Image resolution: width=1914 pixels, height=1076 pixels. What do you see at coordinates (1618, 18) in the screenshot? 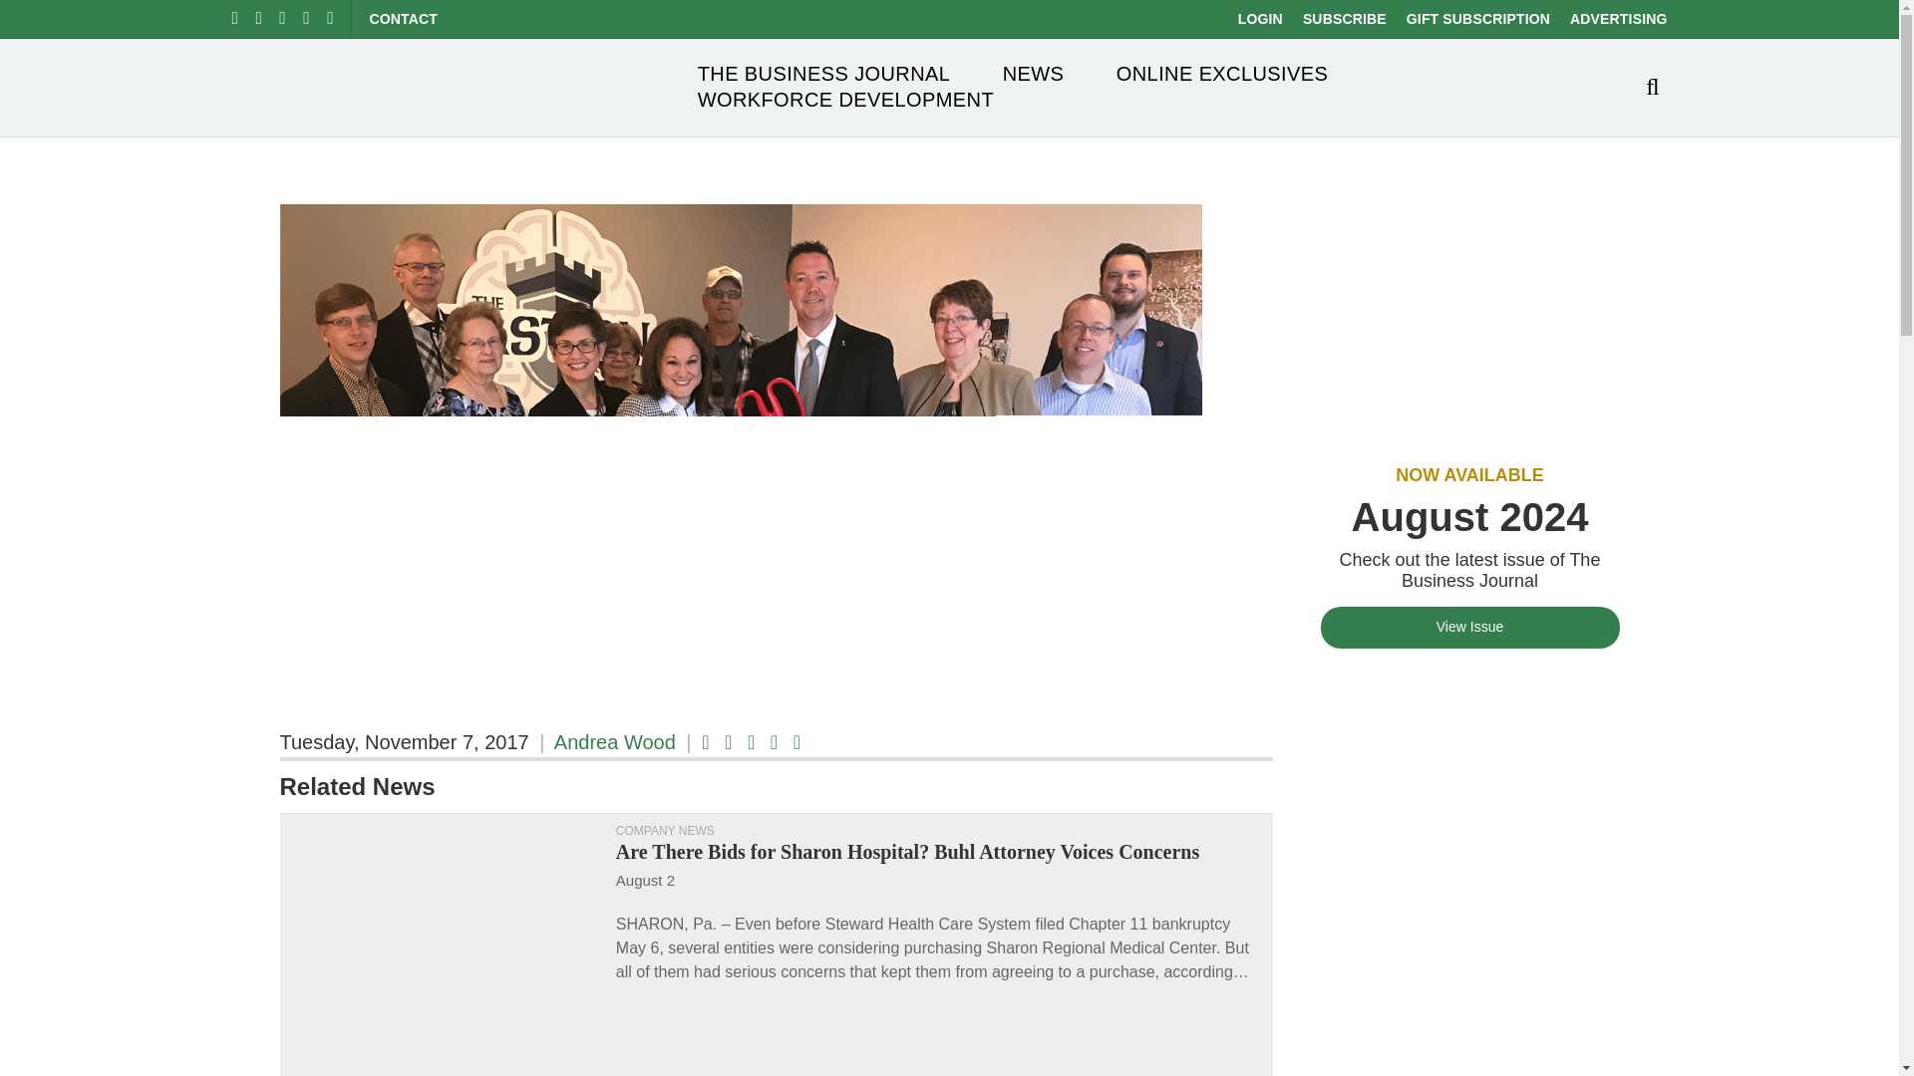
I see `ADVERTISING` at bounding box center [1618, 18].